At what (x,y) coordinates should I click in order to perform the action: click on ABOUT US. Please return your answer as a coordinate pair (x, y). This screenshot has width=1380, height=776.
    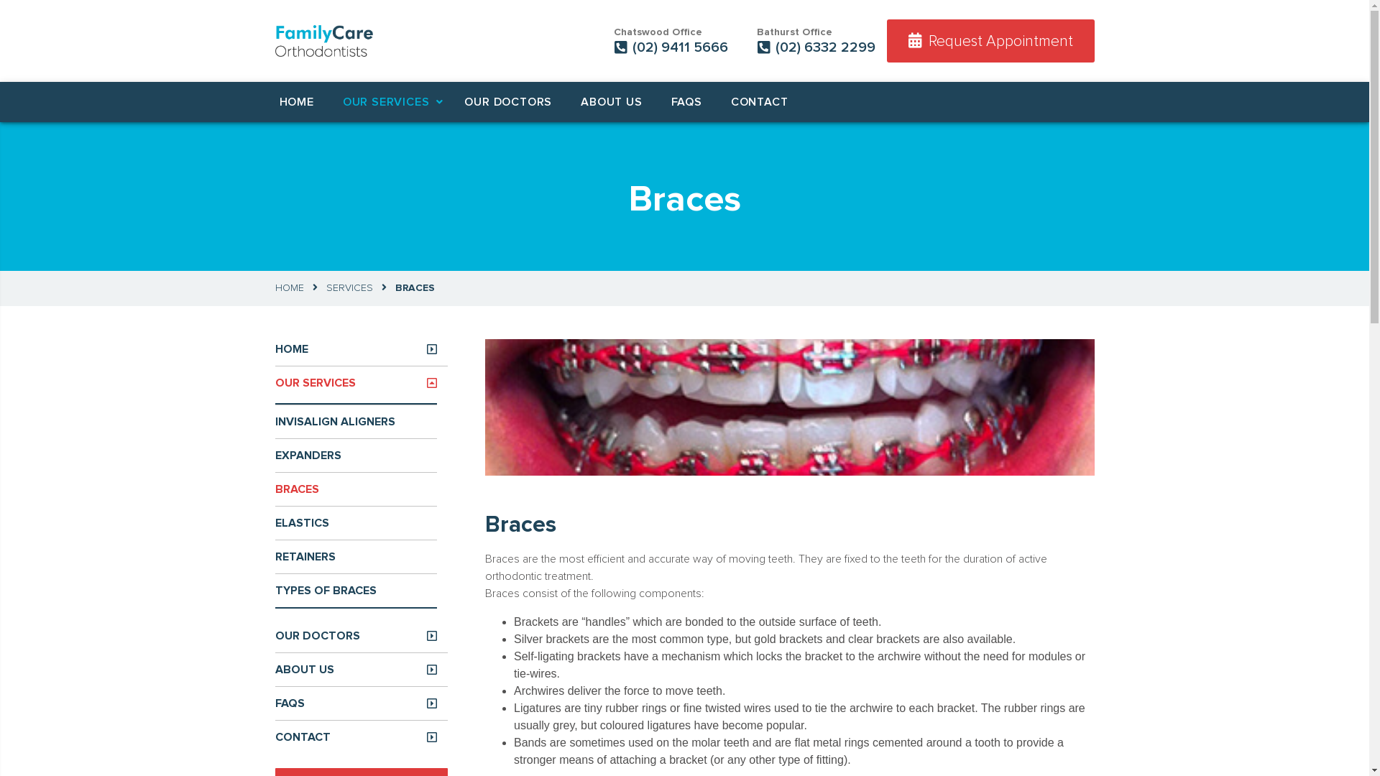
    Looking at the image, I should click on (355, 670).